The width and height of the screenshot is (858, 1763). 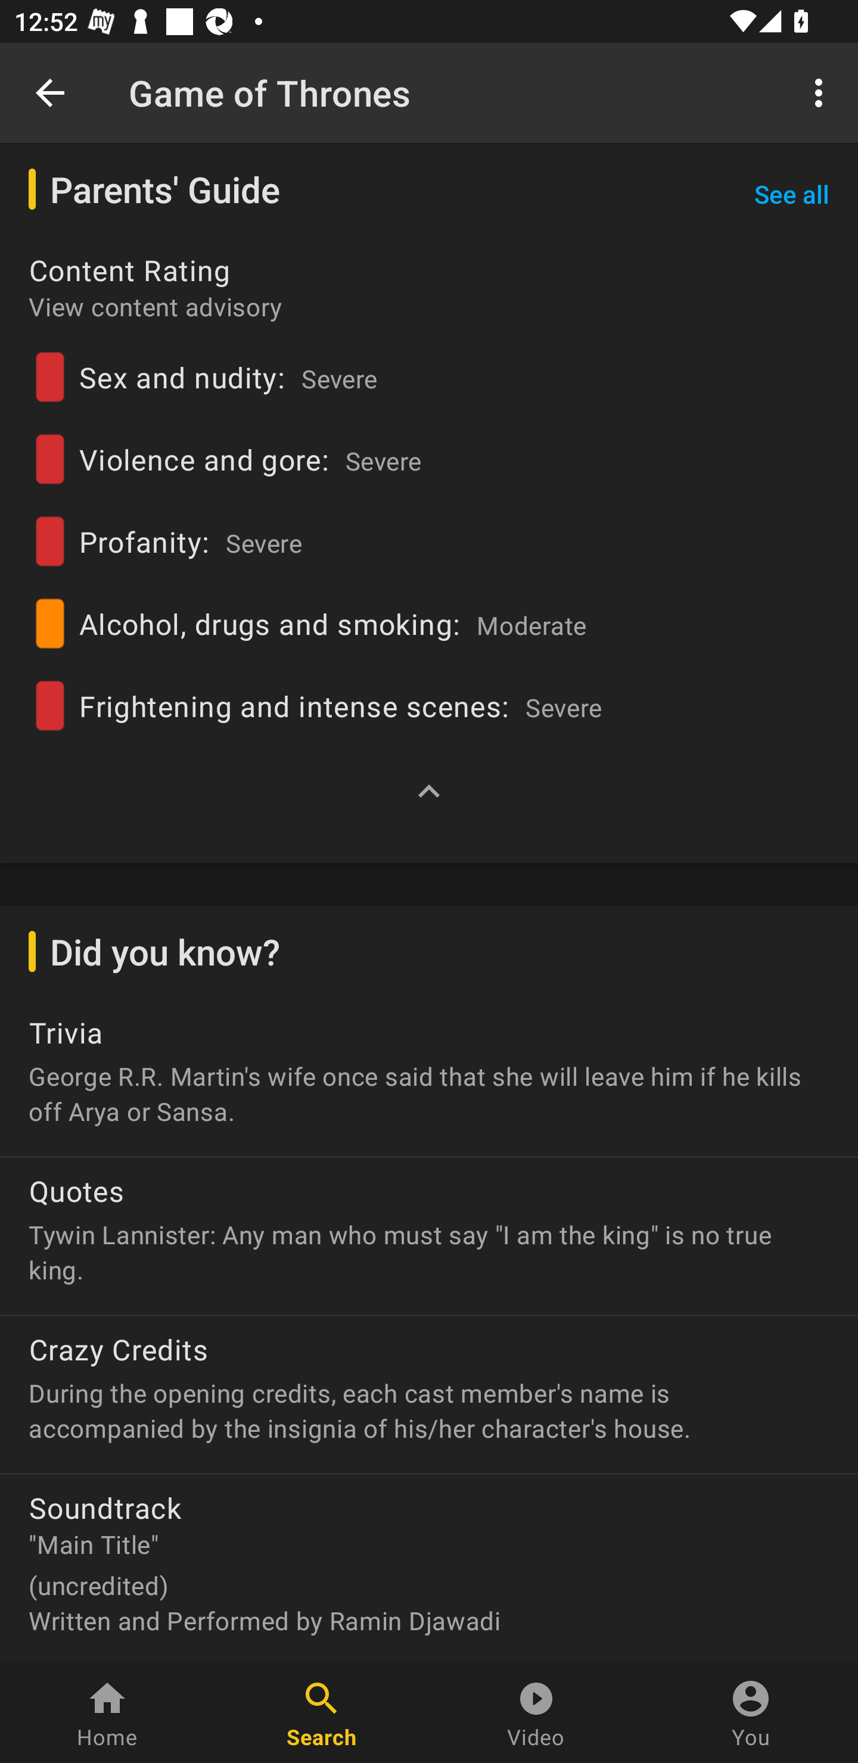 I want to click on Content Rating View content advisory, so click(x=429, y=294).